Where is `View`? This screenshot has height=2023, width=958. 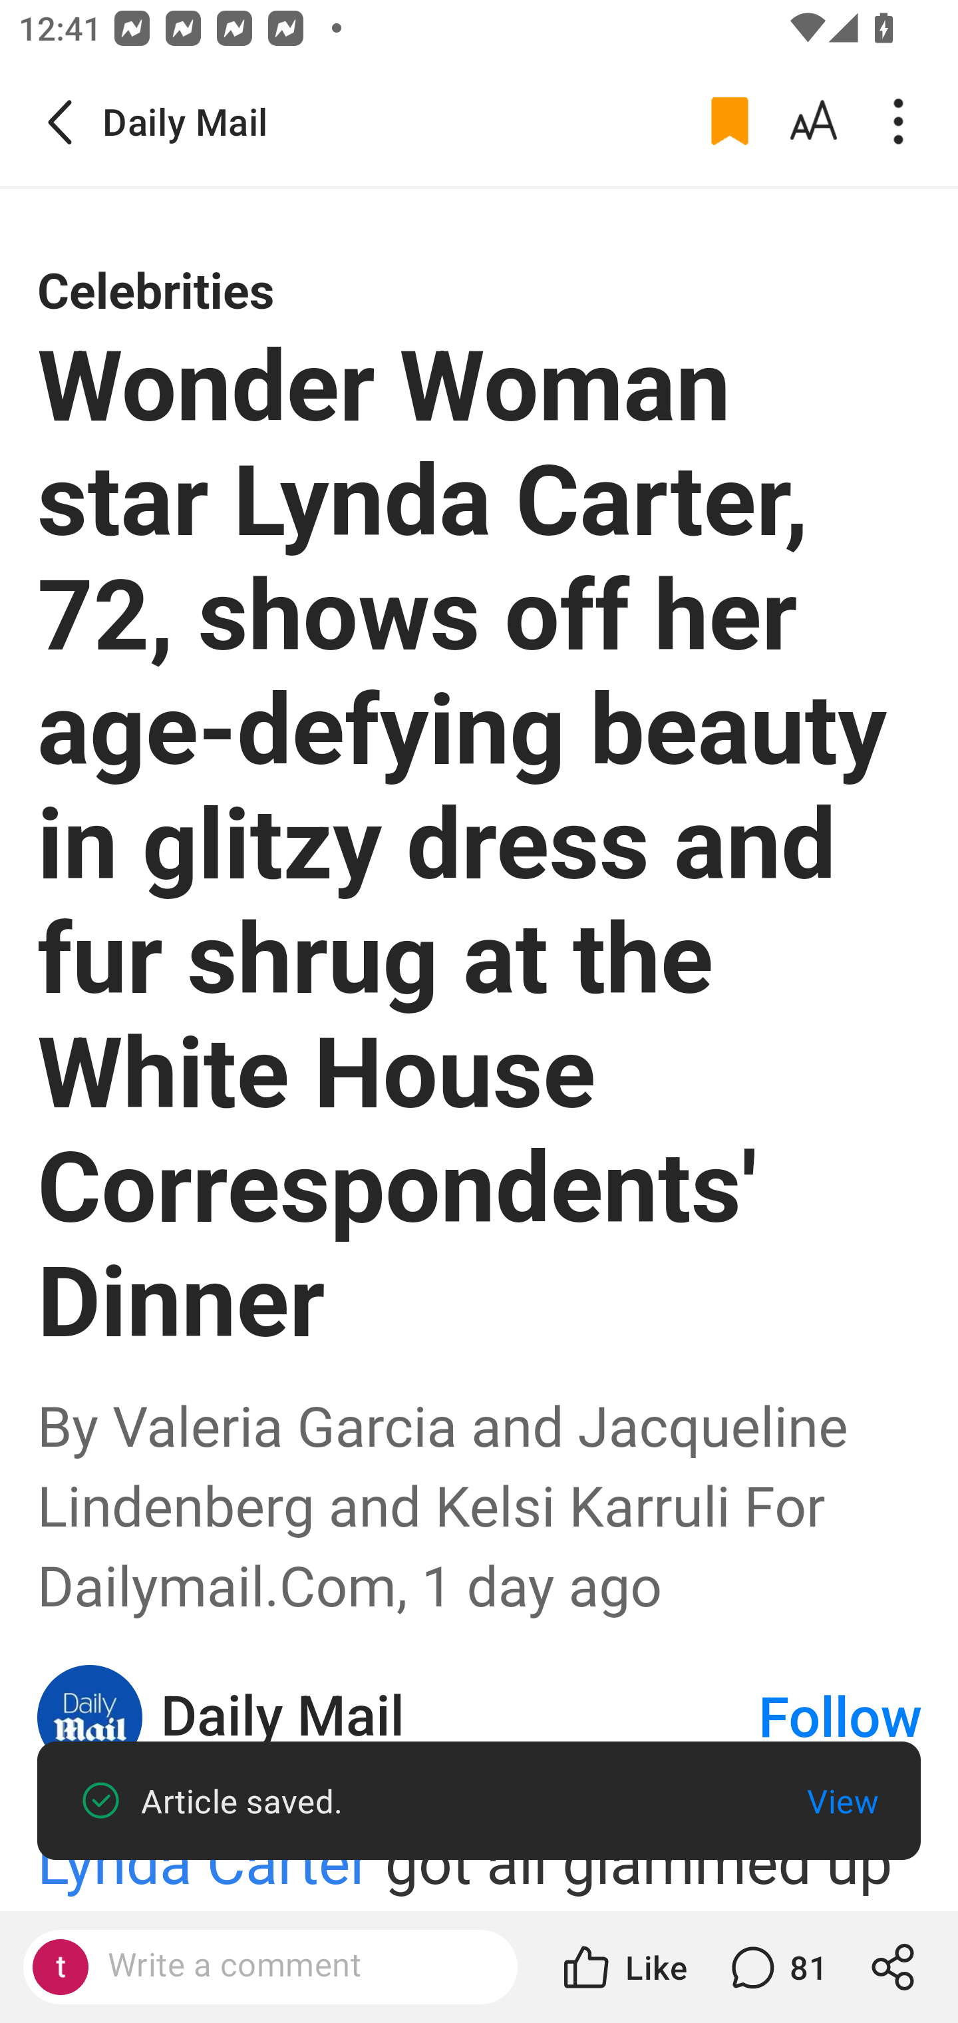
View is located at coordinates (842, 1801).